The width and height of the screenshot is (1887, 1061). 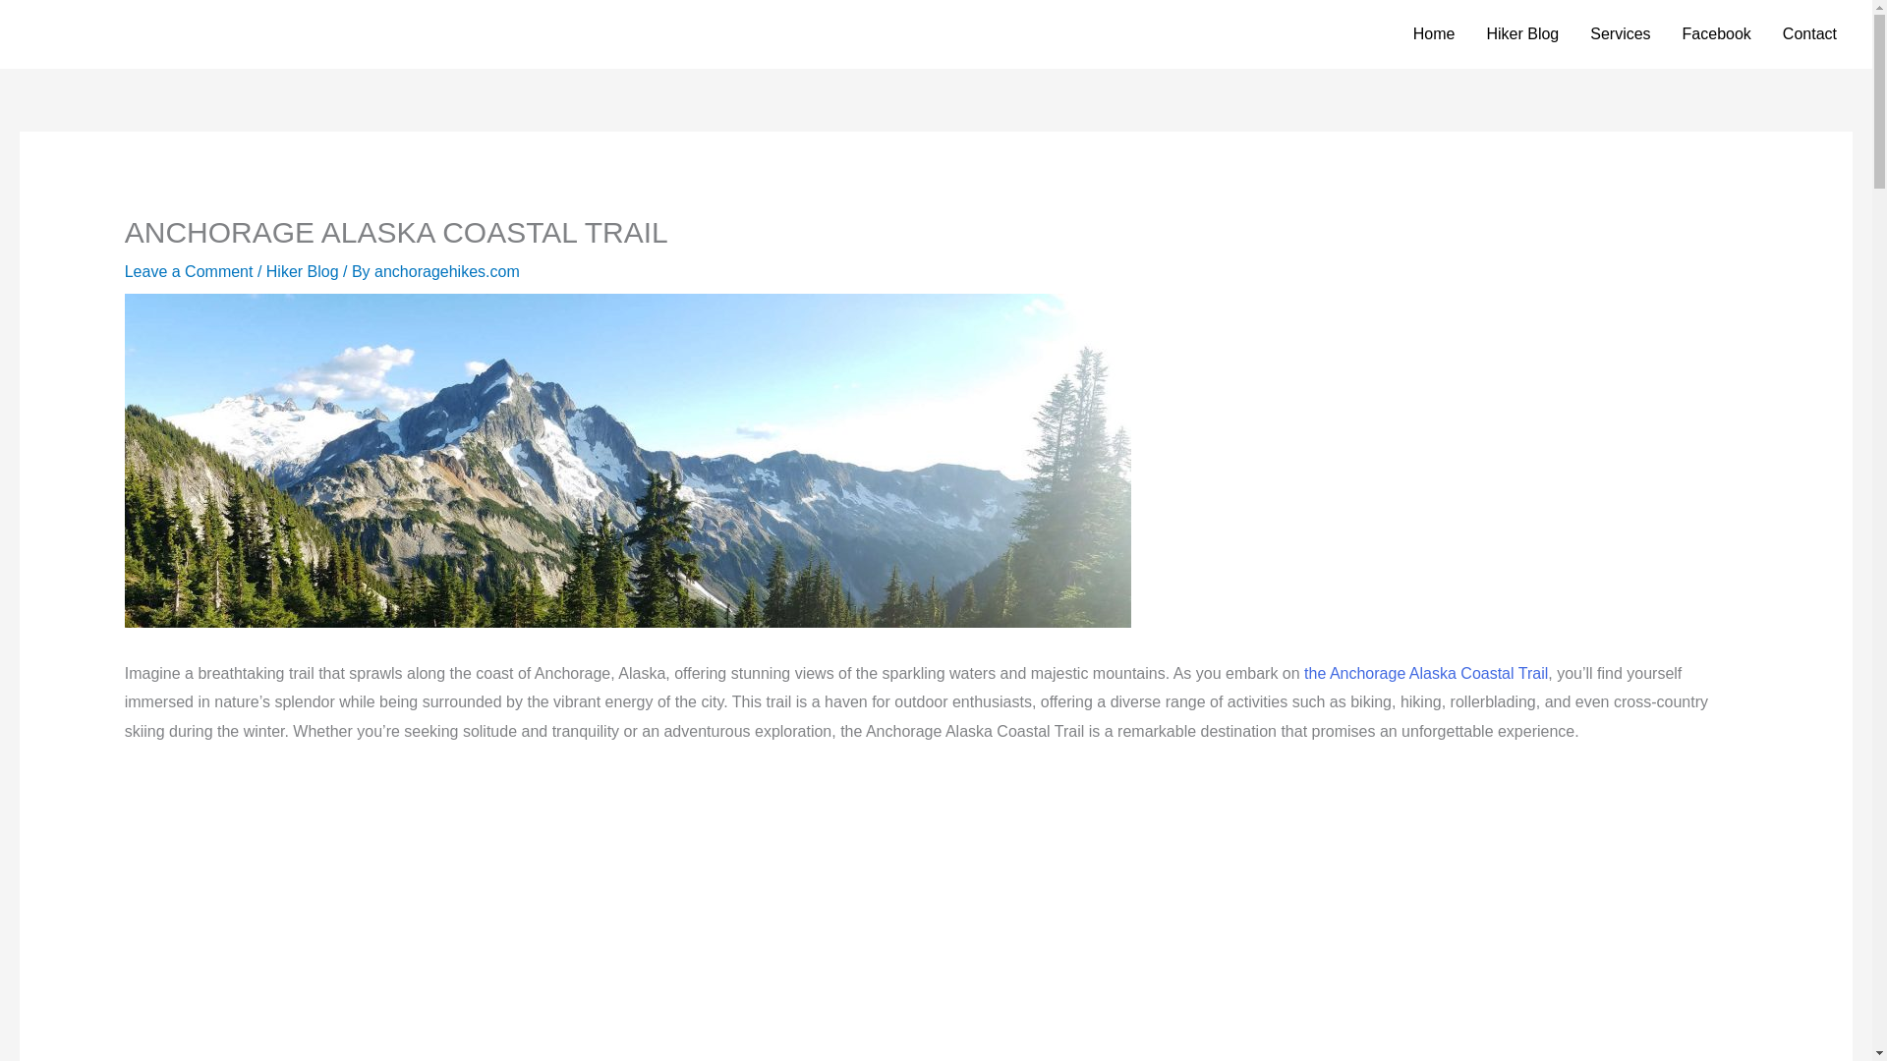 I want to click on the Anchorage Alaska Coastal Trail, so click(x=1425, y=674).